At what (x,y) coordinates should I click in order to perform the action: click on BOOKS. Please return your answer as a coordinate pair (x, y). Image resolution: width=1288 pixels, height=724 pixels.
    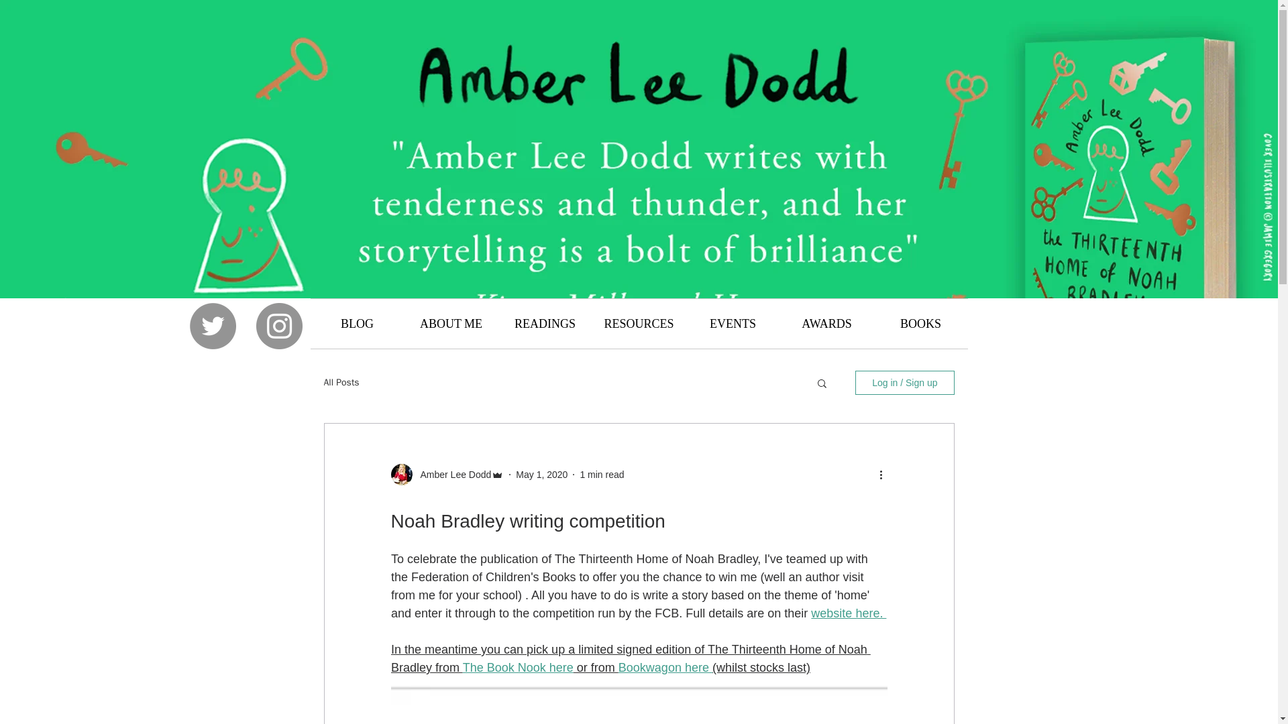
    Looking at the image, I should click on (920, 323).